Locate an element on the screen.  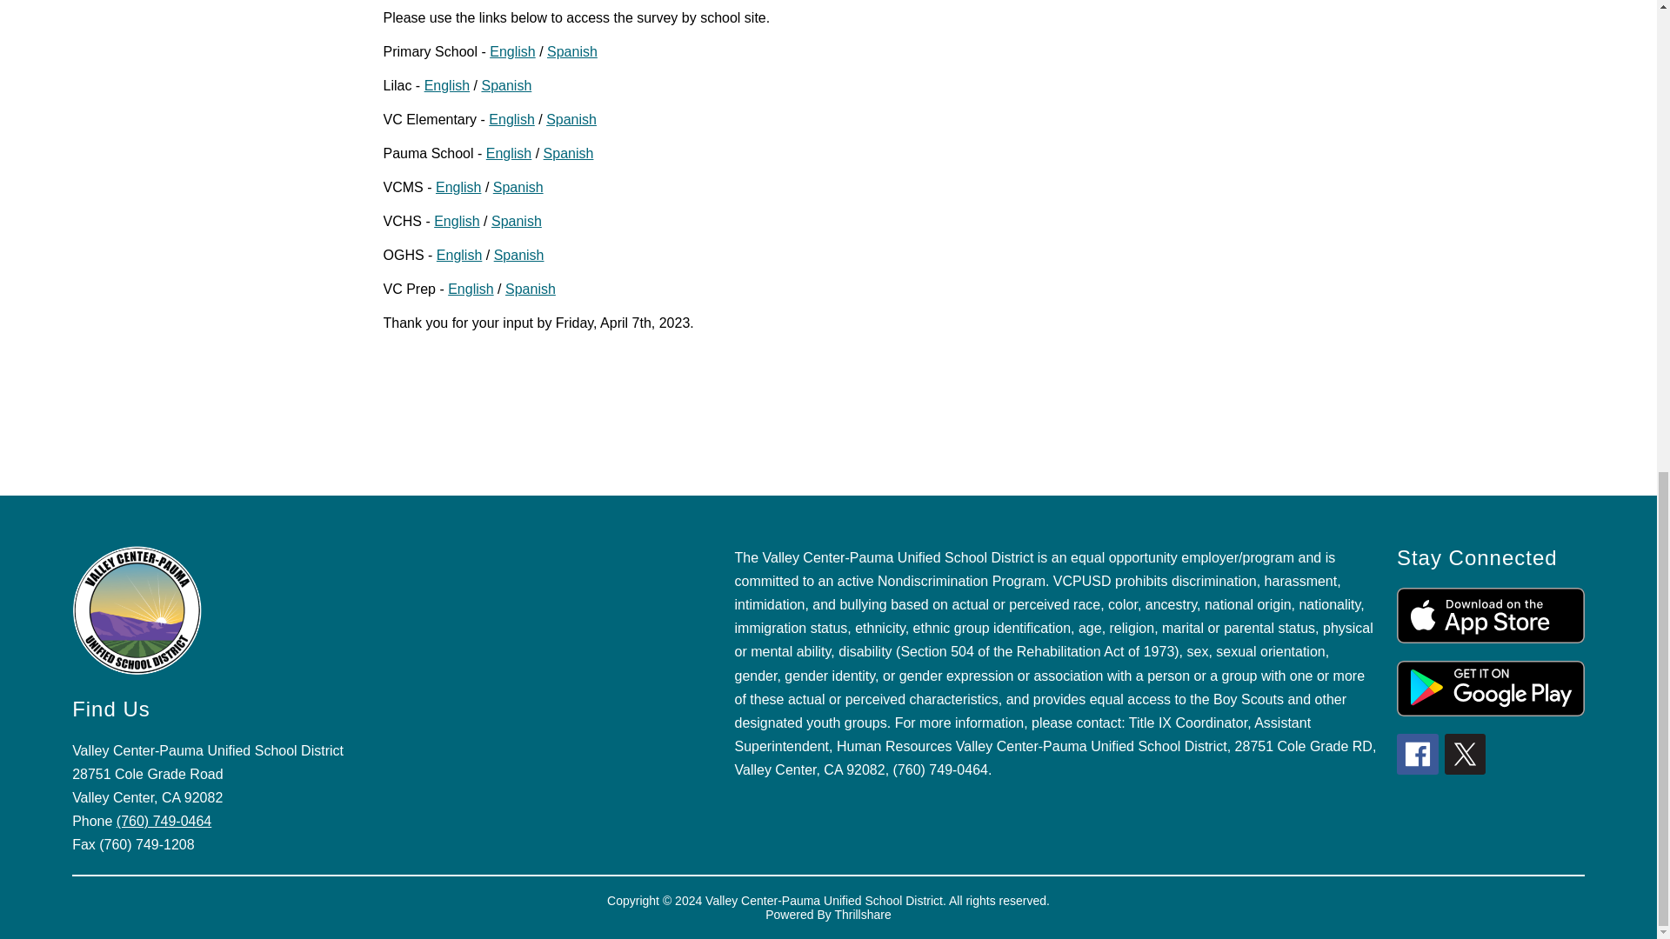
English is located at coordinates (458, 187).